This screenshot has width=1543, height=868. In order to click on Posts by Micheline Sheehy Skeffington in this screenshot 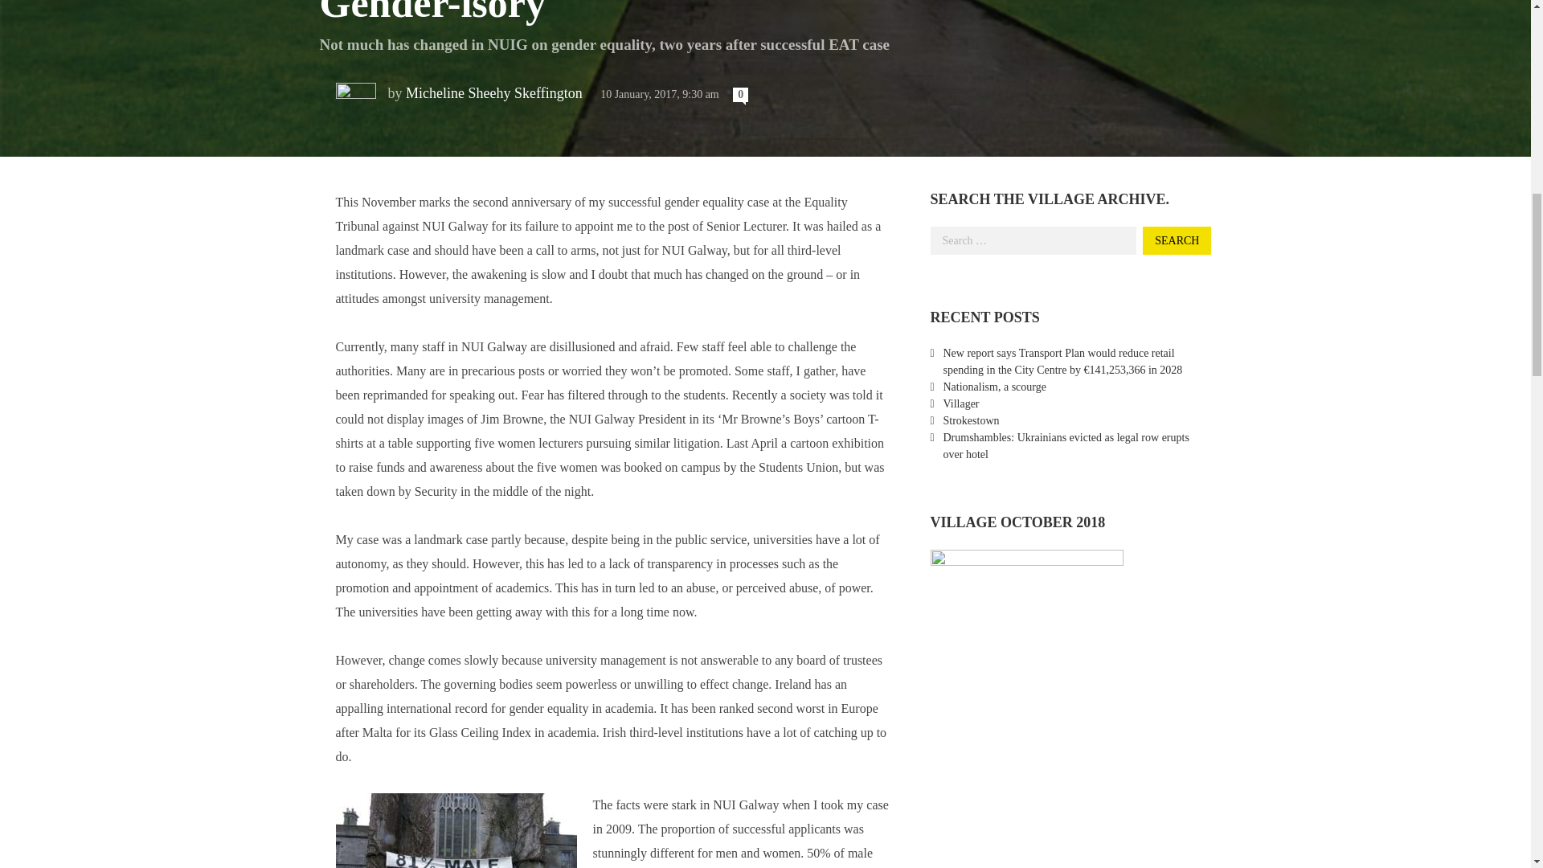, I will do `click(495, 93)`.